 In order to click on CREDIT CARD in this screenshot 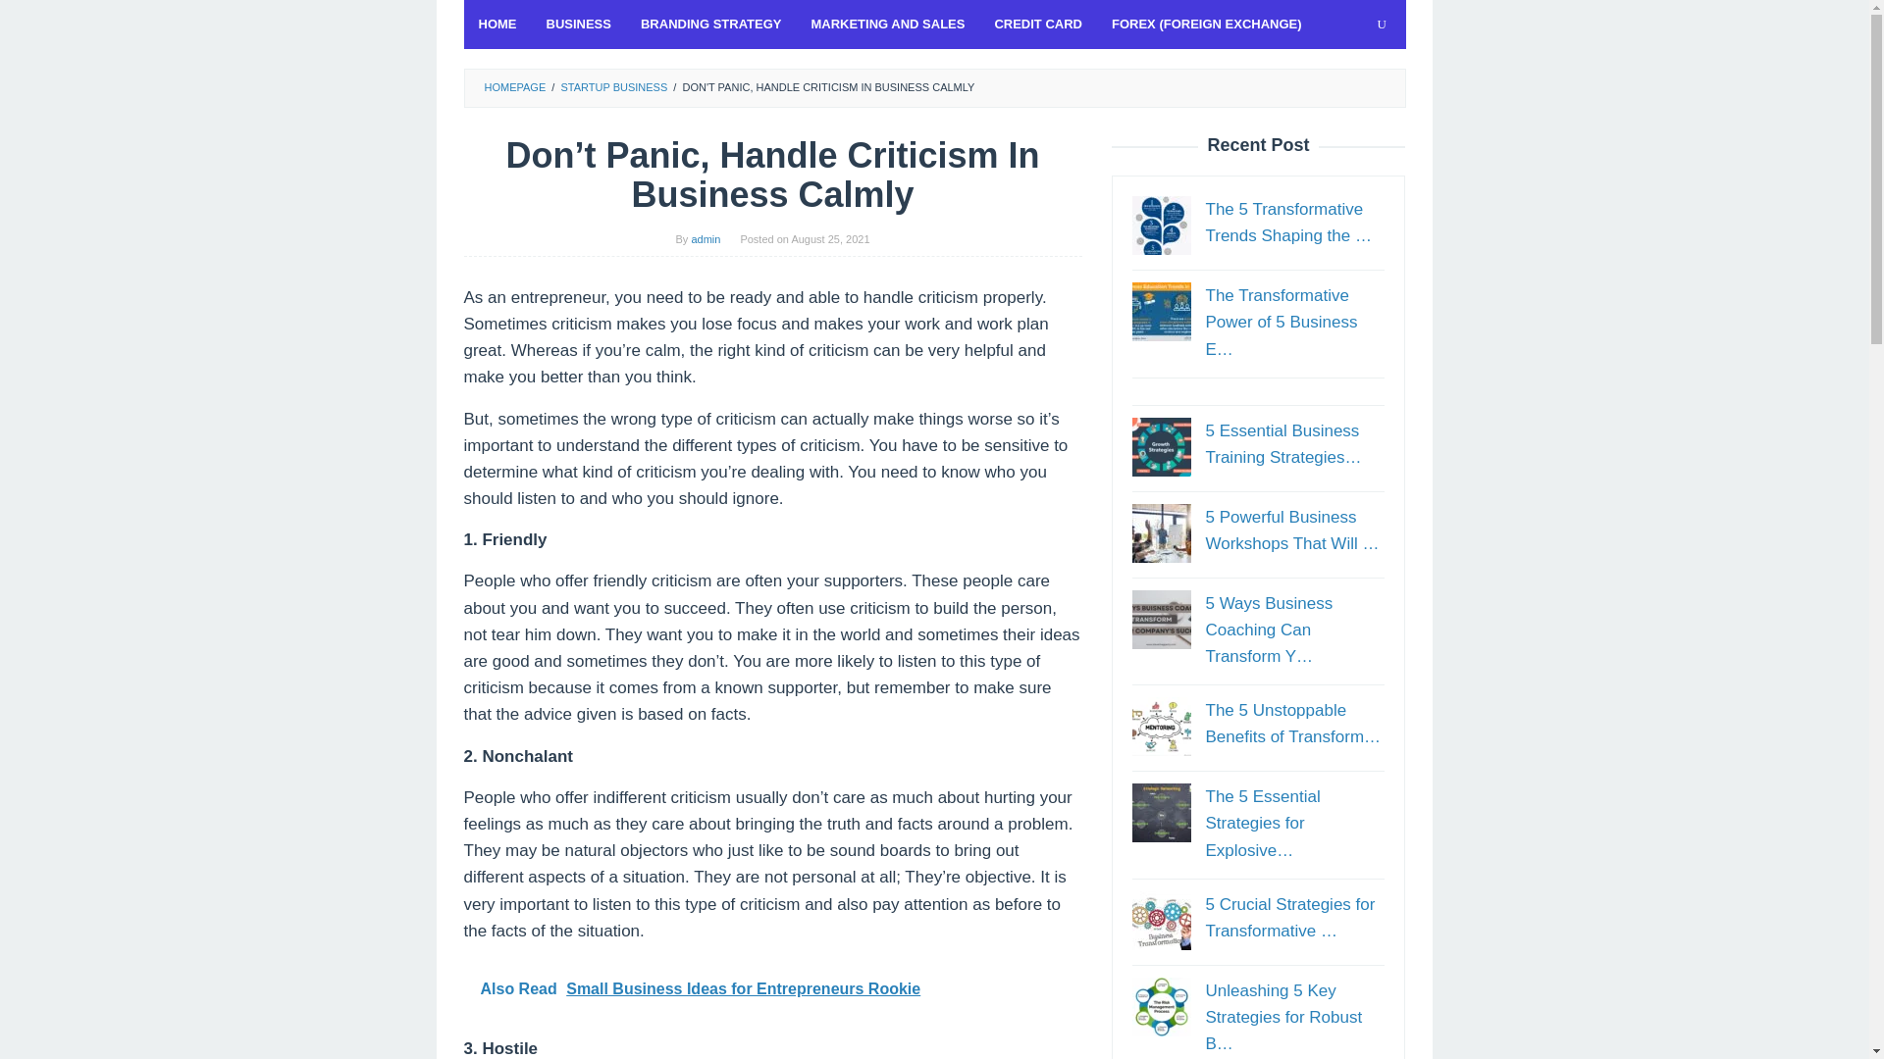, I will do `click(1038, 24)`.